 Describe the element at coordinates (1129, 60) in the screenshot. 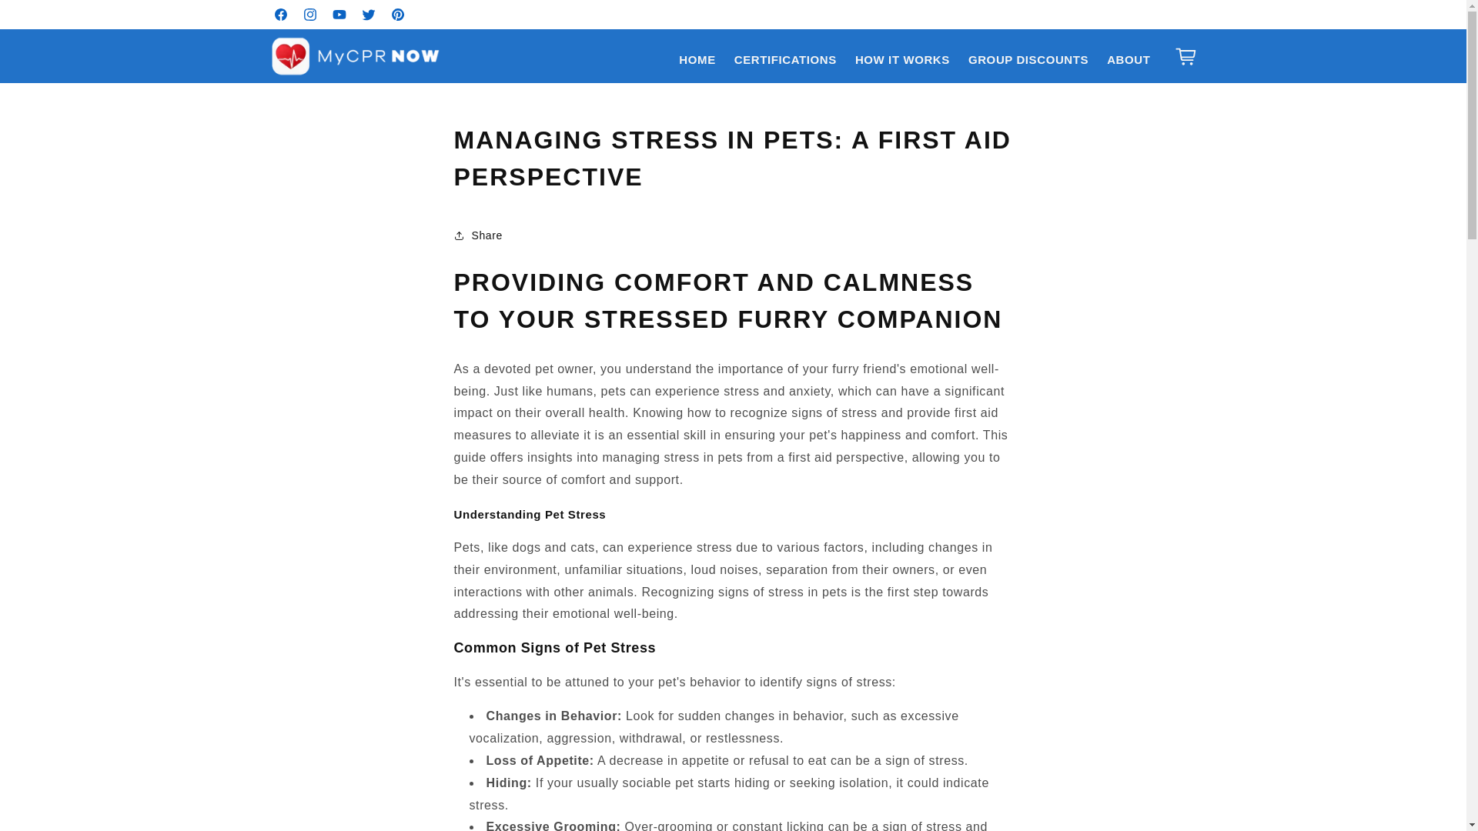

I see `ABOUT` at that location.